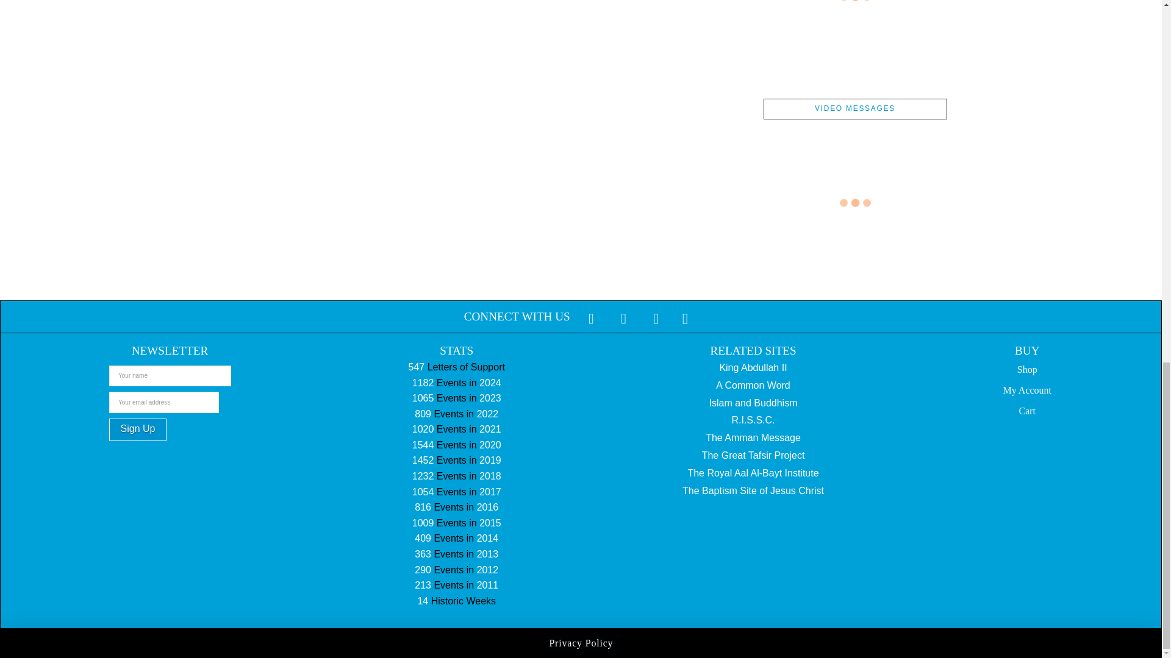 The image size is (1171, 658). Describe the element at coordinates (850, 107) in the screenshot. I see `Permalink to: "The Interfaith Legacy of Pope Benedict"` at that location.